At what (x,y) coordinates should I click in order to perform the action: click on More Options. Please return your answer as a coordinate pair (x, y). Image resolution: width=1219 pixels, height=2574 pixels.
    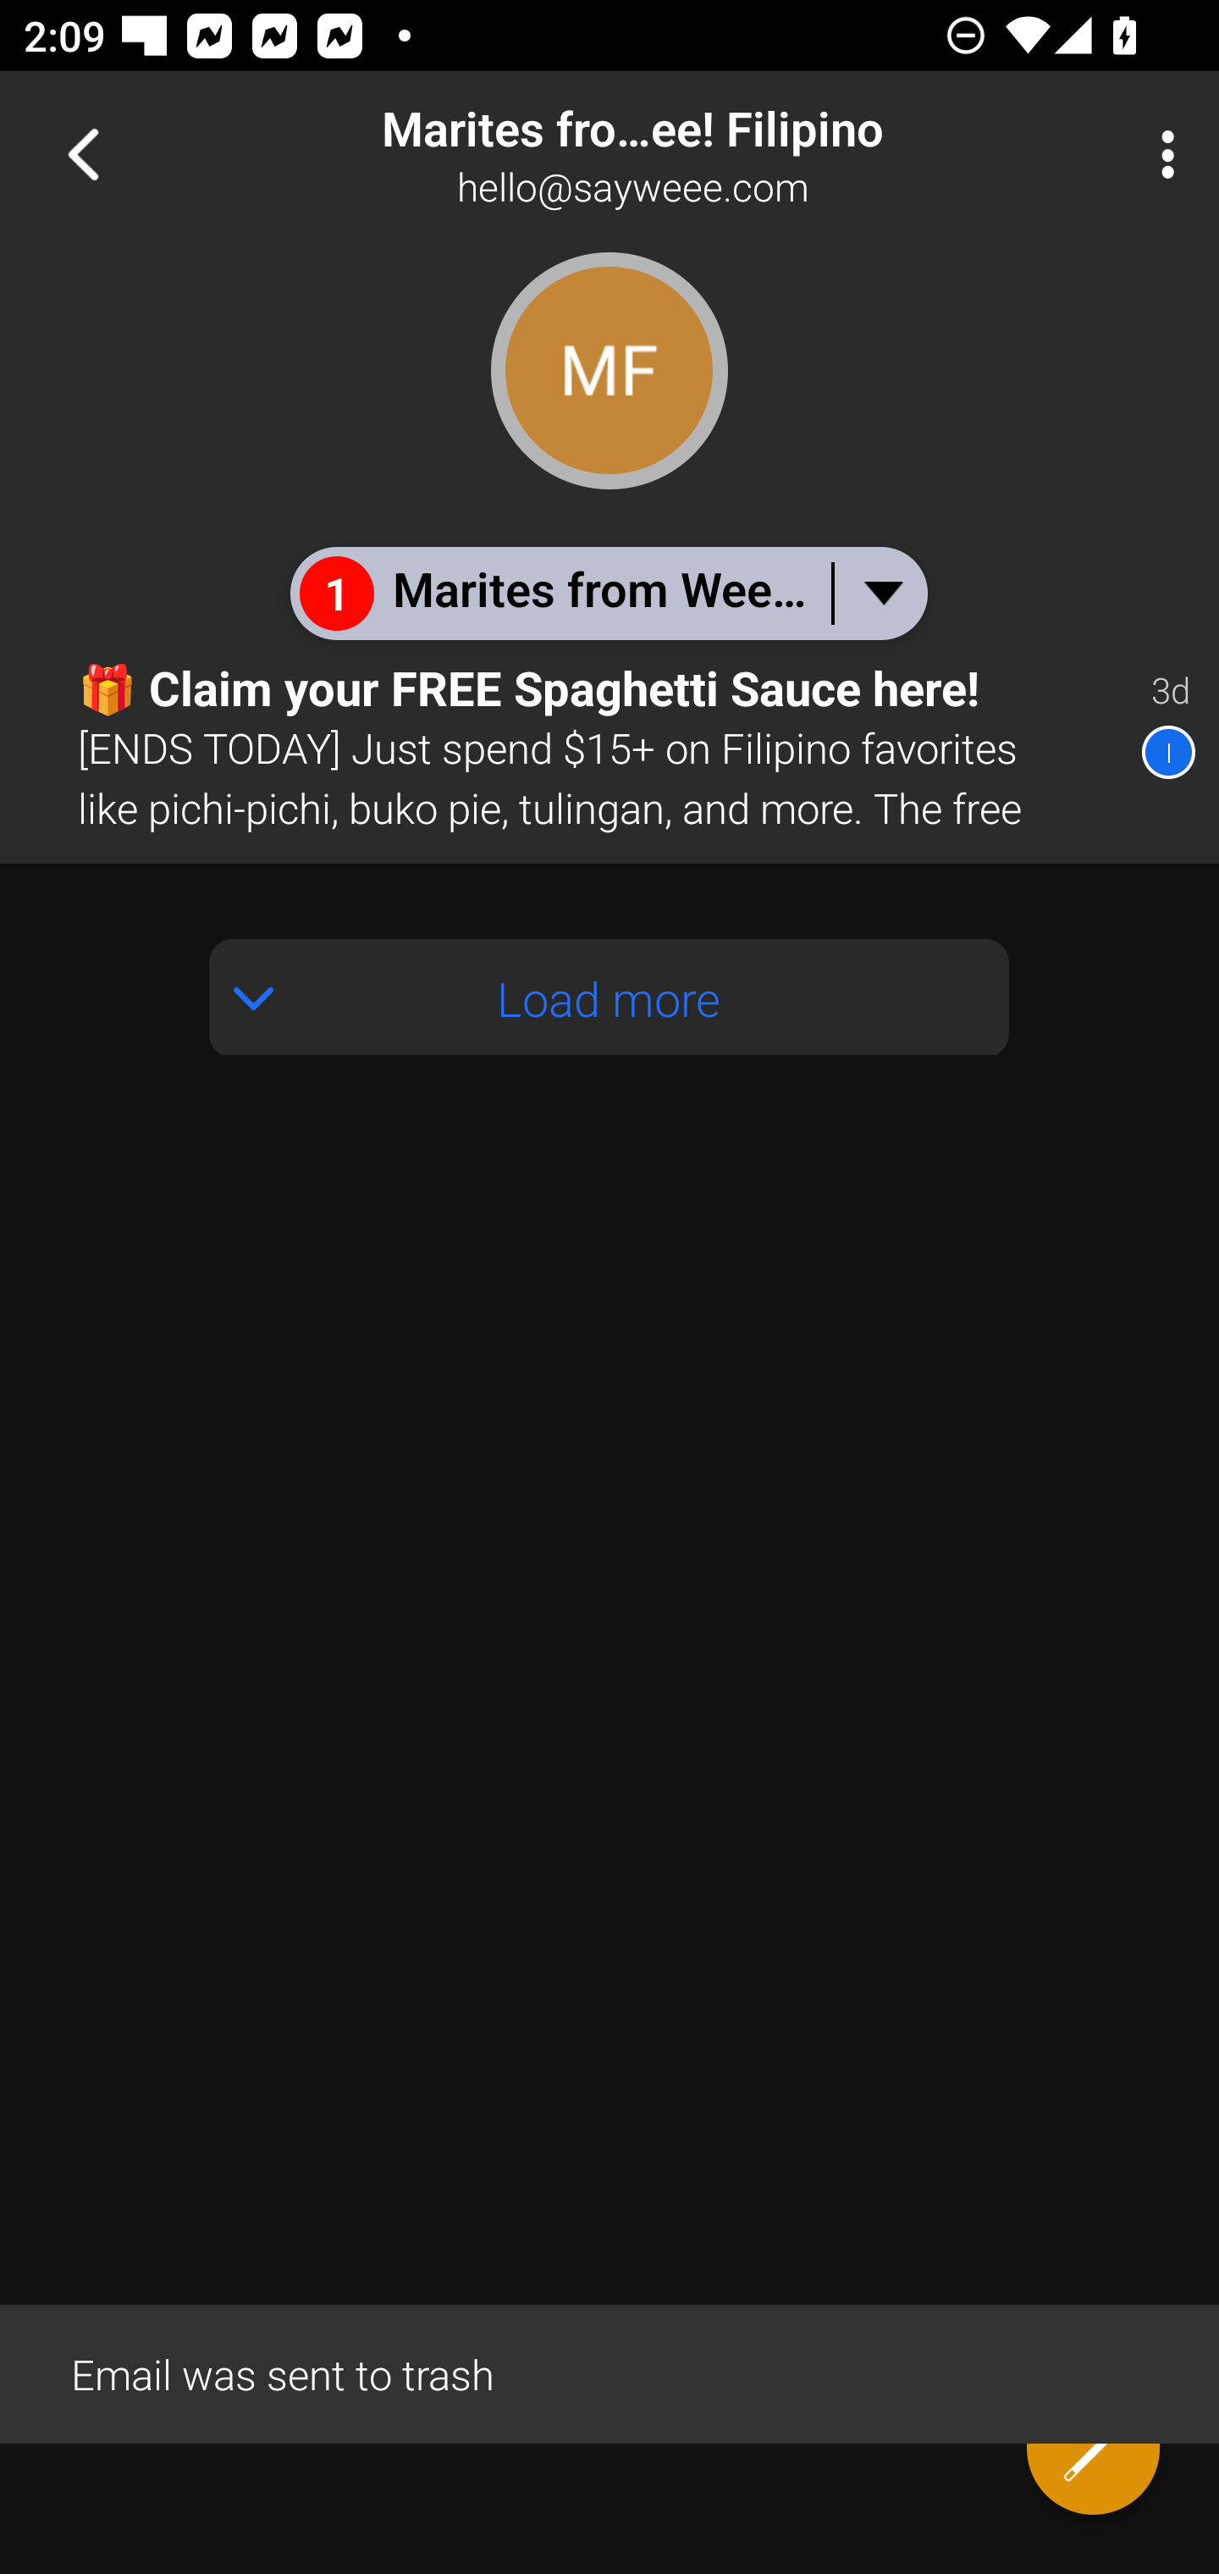
    Looking at the image, I should click on (1160, 154).